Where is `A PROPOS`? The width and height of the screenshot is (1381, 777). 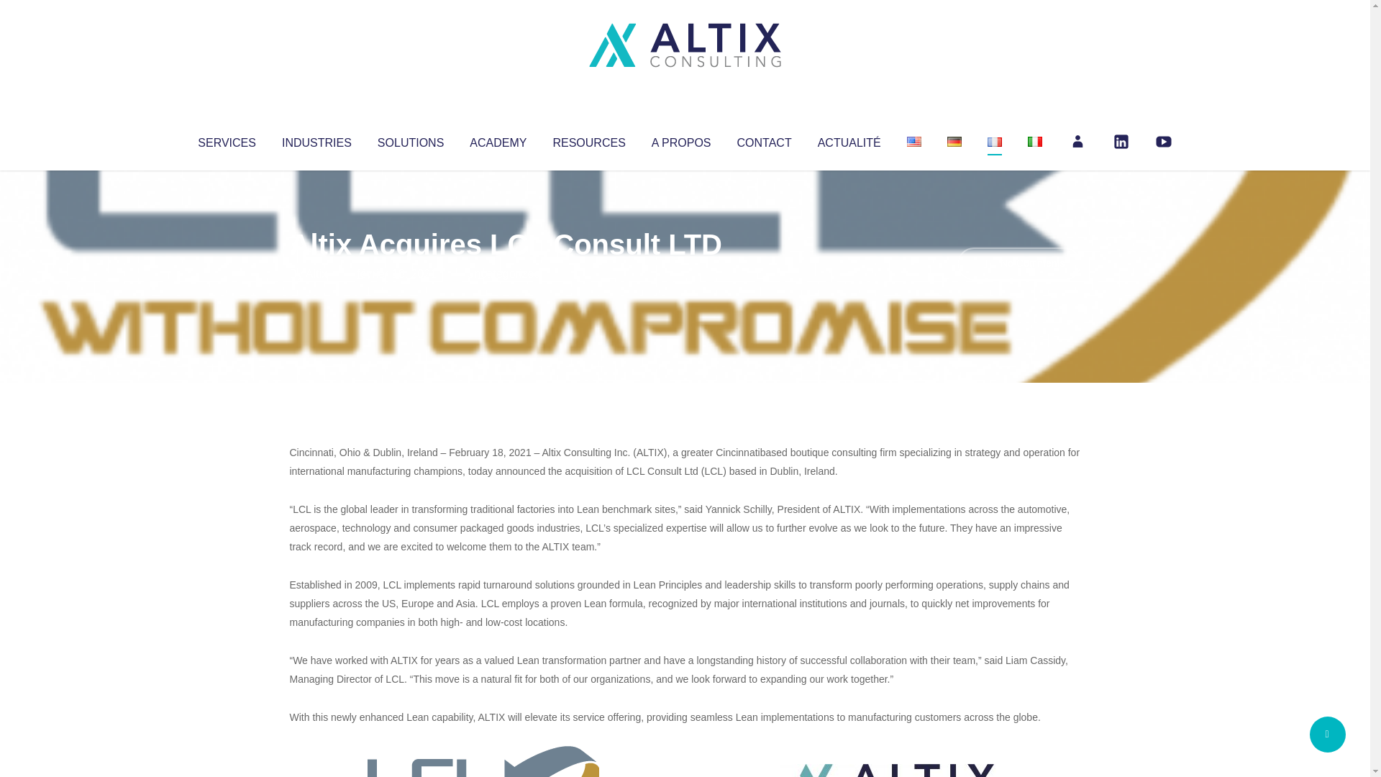 A PROPOS is located at coordinates (681, 140).